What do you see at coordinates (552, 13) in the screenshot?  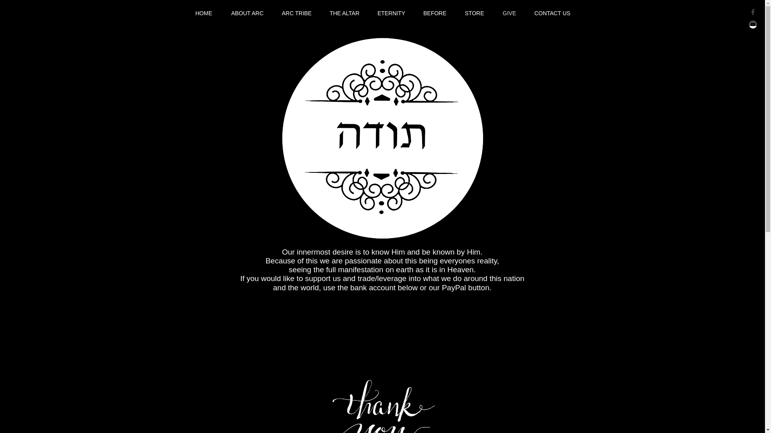 I see `CONTACT US` at bounding box center [552, 13].